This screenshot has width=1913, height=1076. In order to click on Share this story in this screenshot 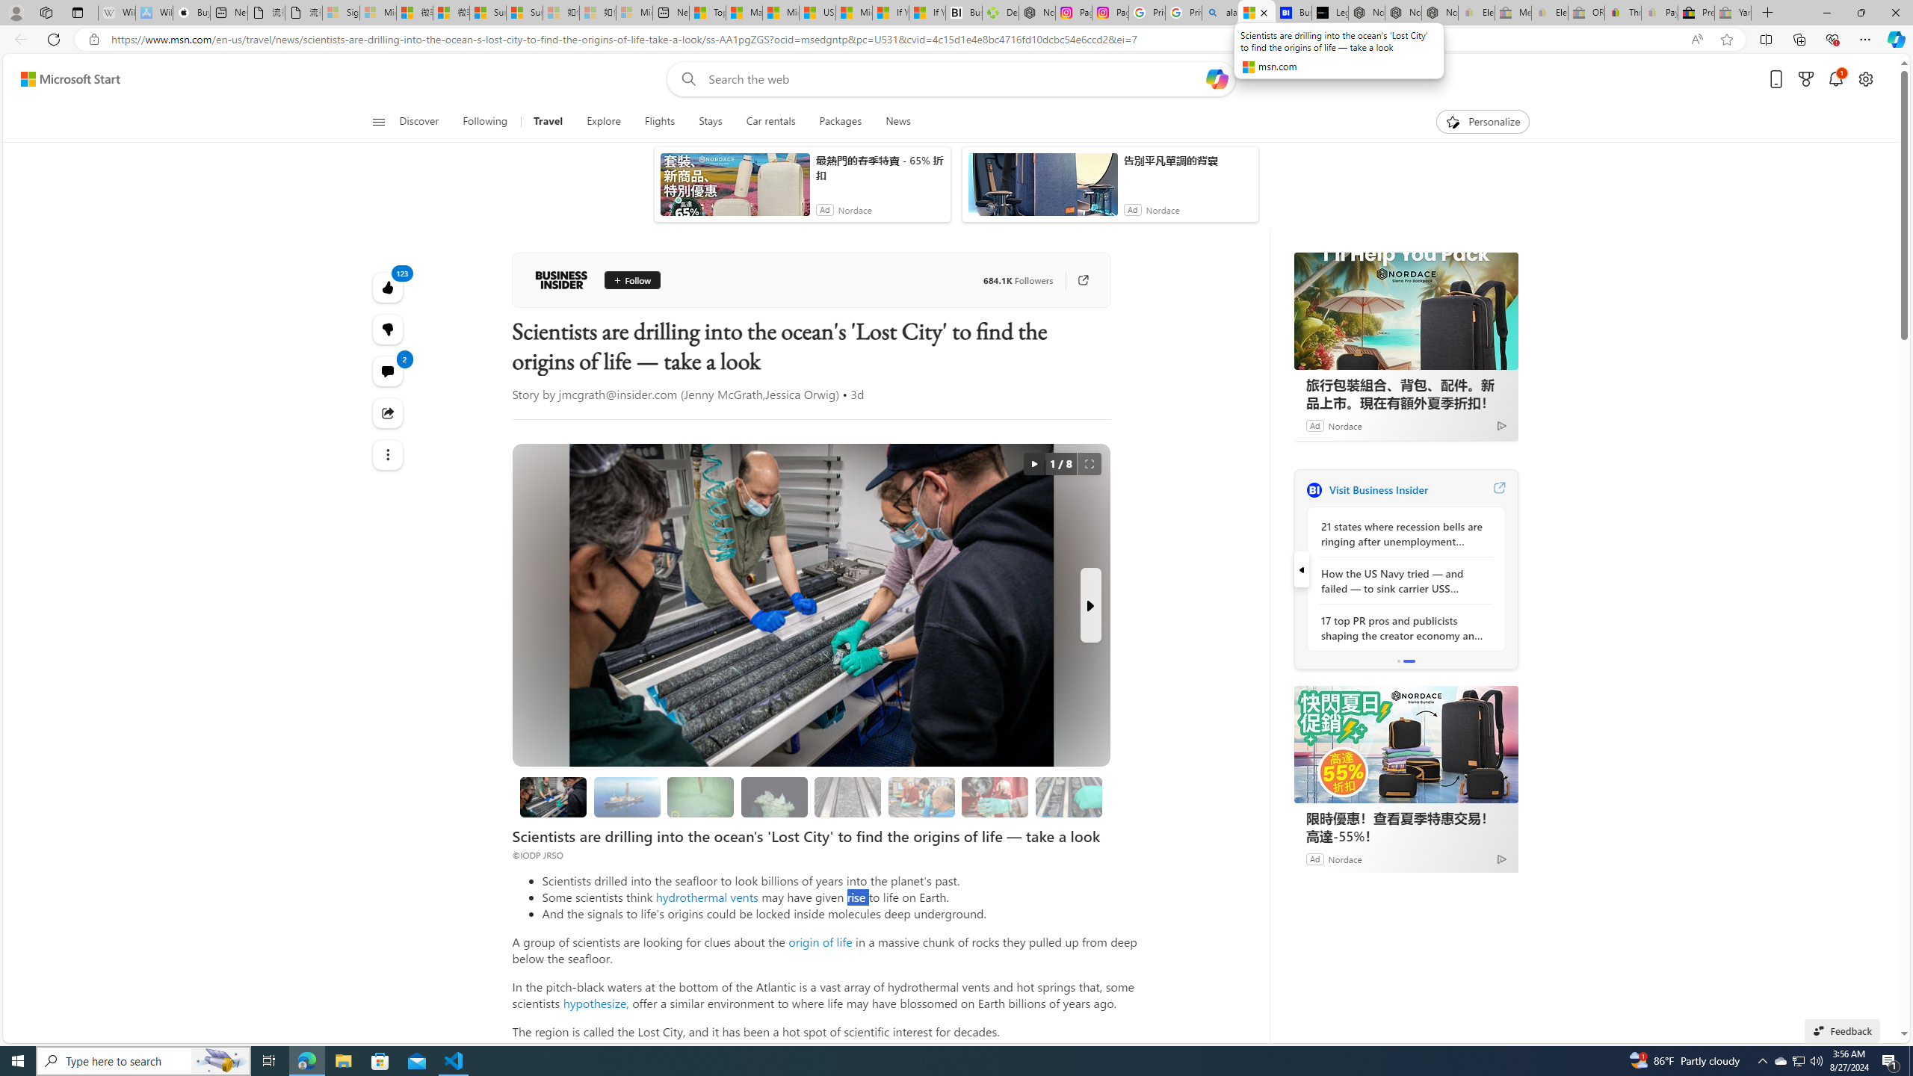, I will do `click(389, 412)`.